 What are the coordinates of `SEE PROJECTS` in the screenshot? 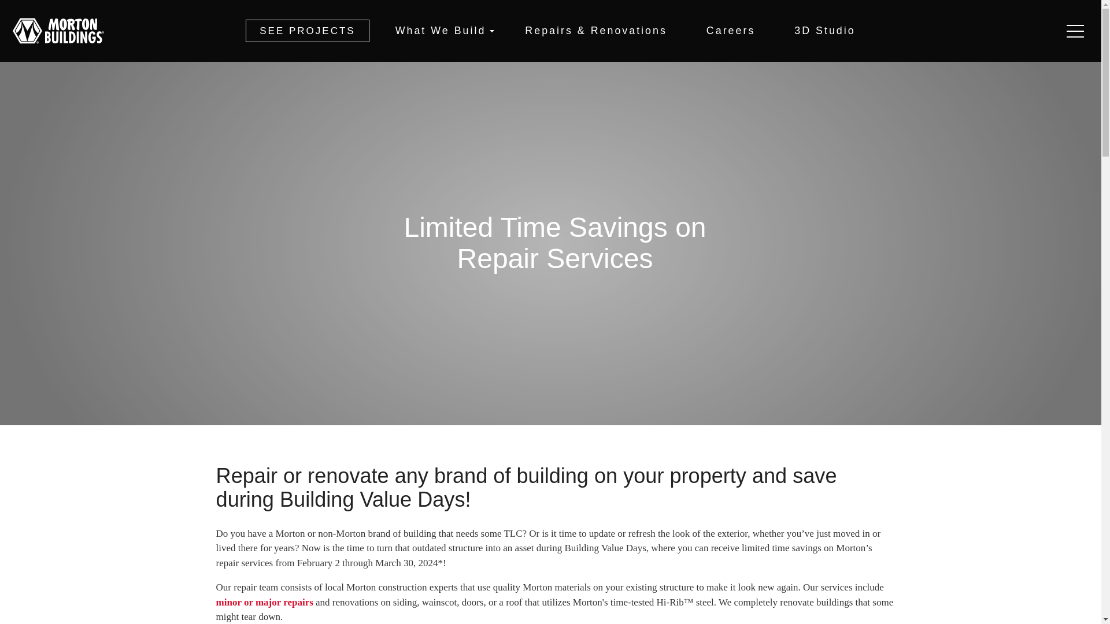 It's located at (306, 31).